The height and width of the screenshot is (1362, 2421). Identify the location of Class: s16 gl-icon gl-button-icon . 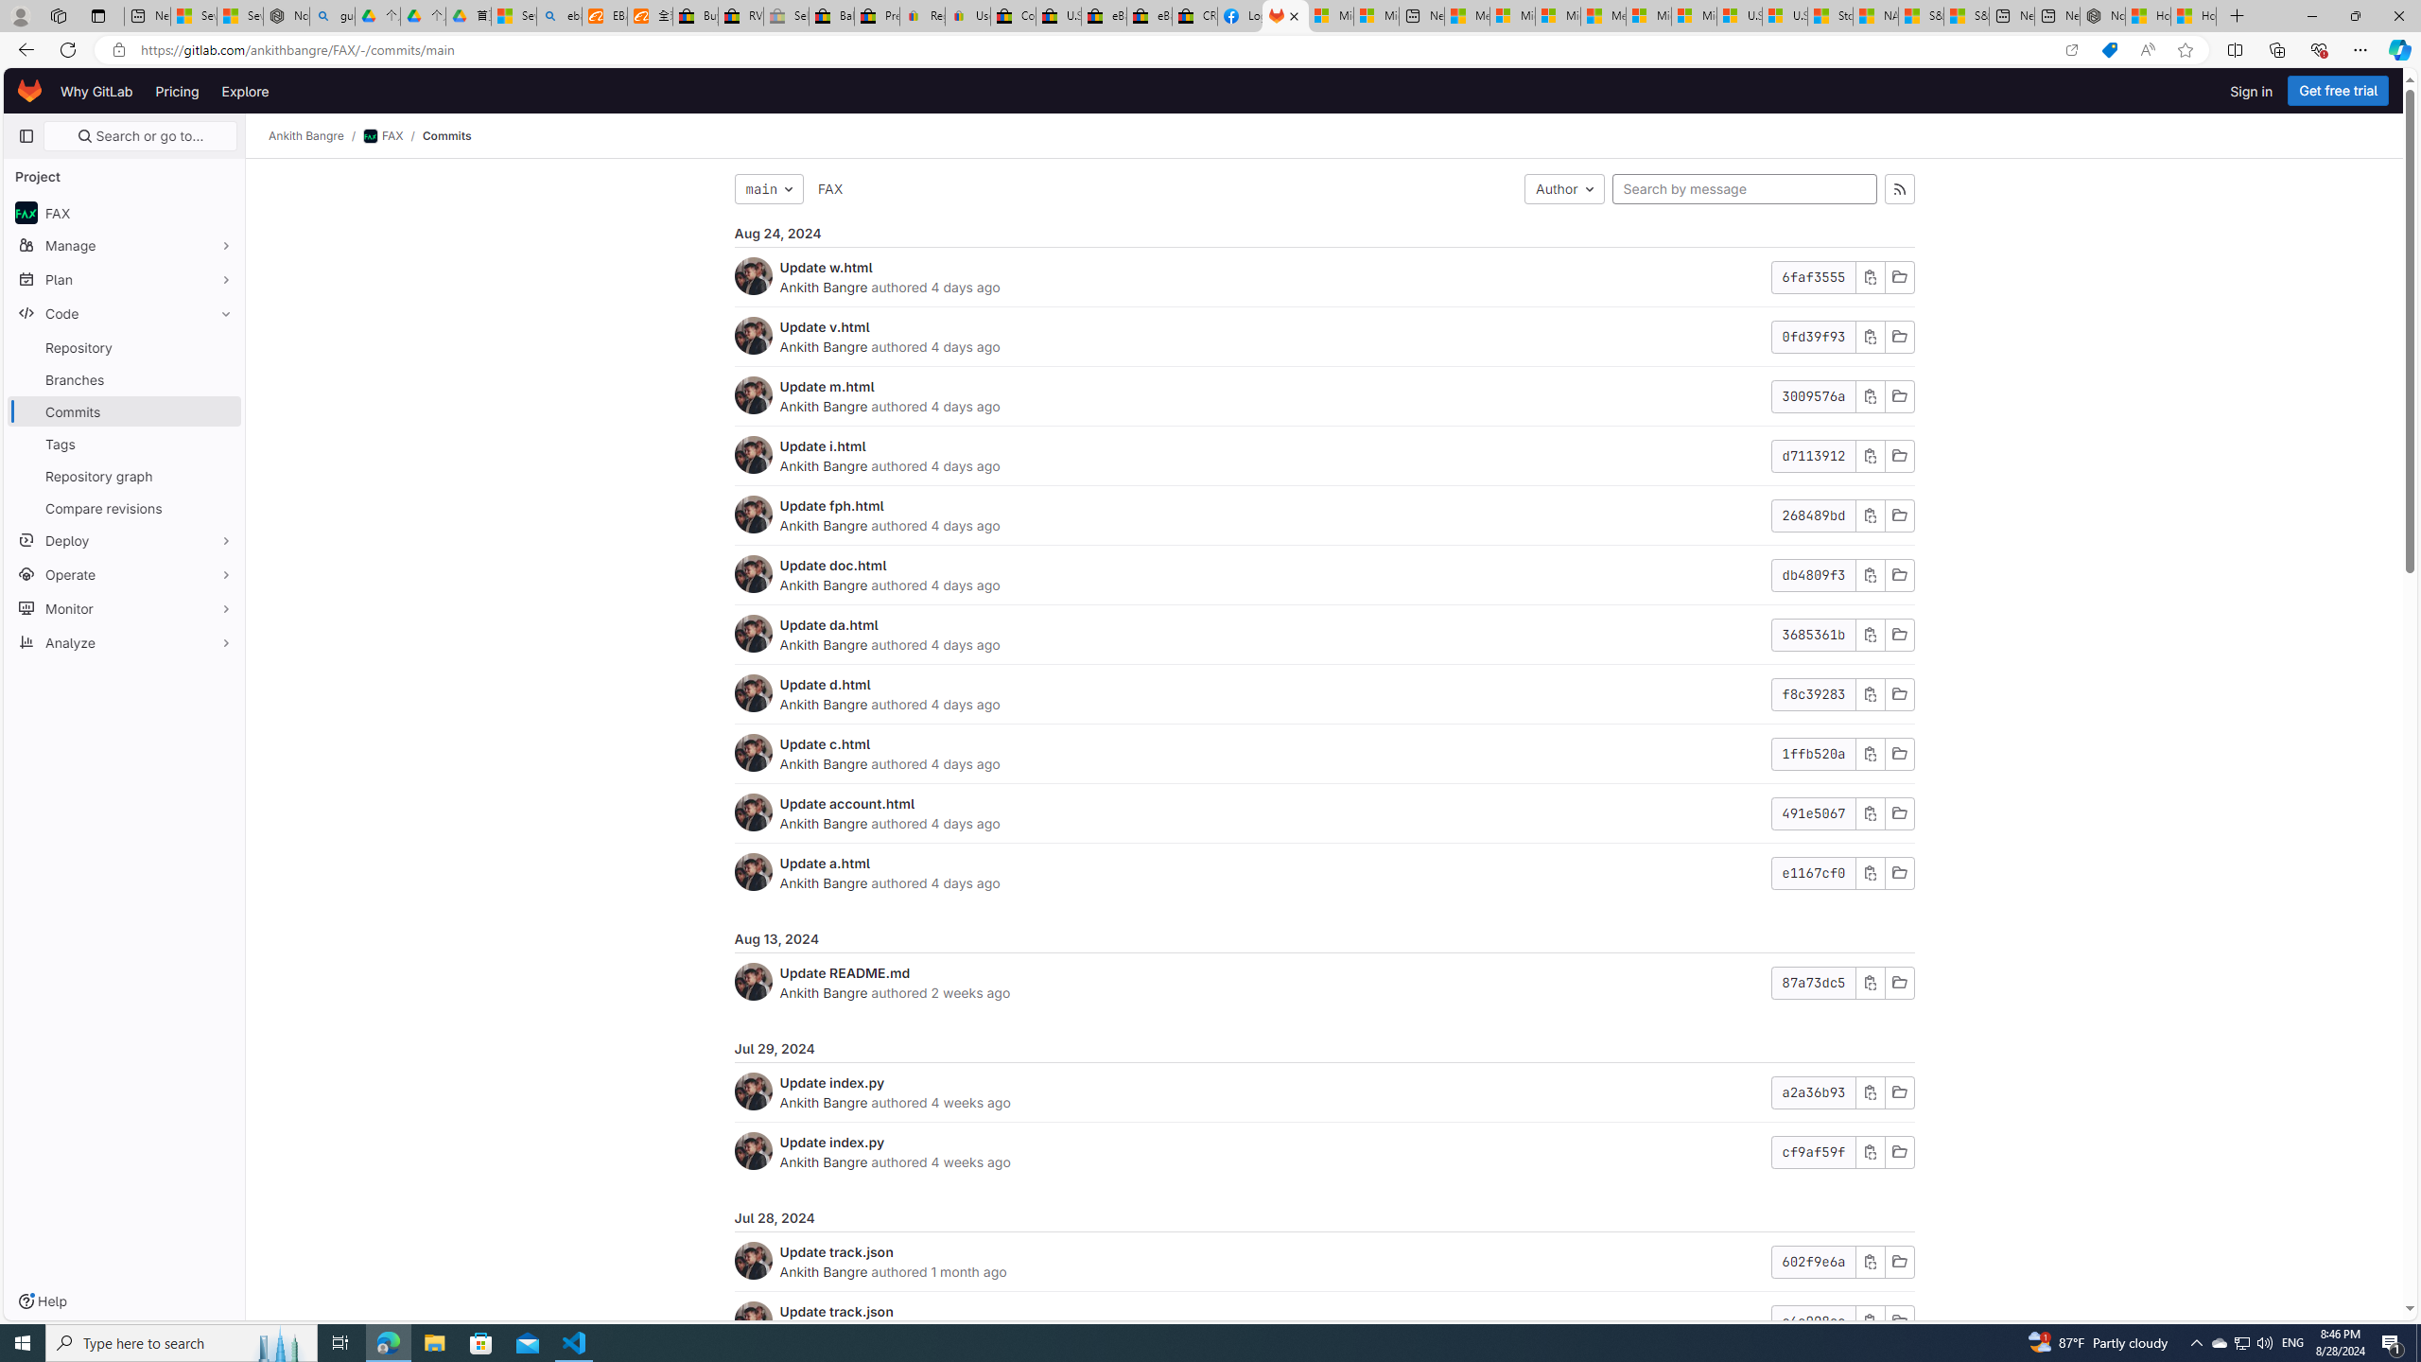
(1870, 1321).